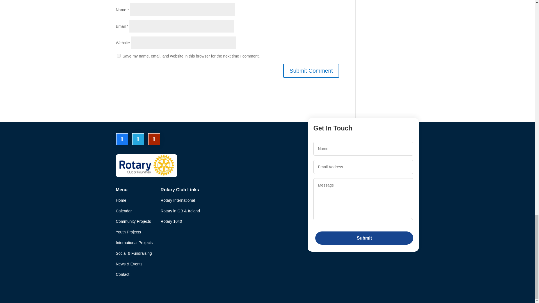 The image size is (539, 303). What do you see at coordinates (171, 221) in the screenshot?
I see `Rotary 1040` at bounding box center [171, 221].